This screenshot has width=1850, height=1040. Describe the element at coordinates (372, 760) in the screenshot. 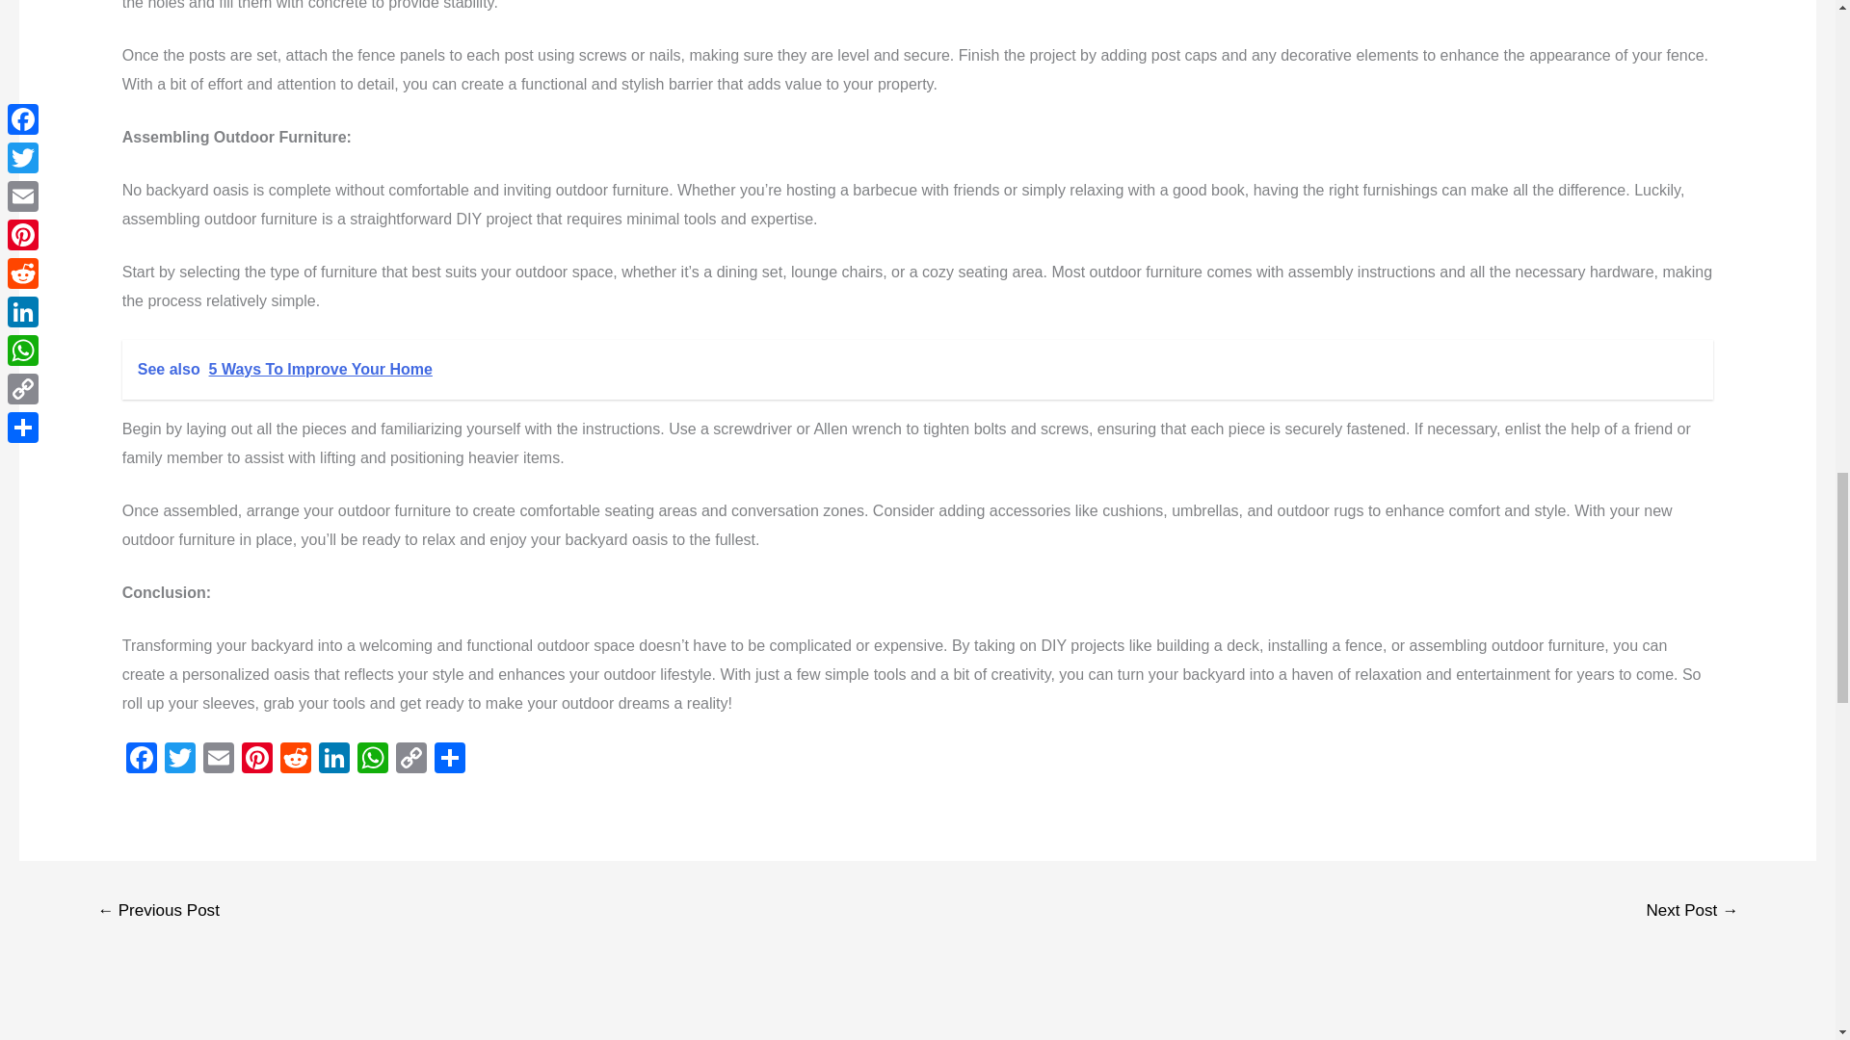

I see `WhatsApp` at that location.